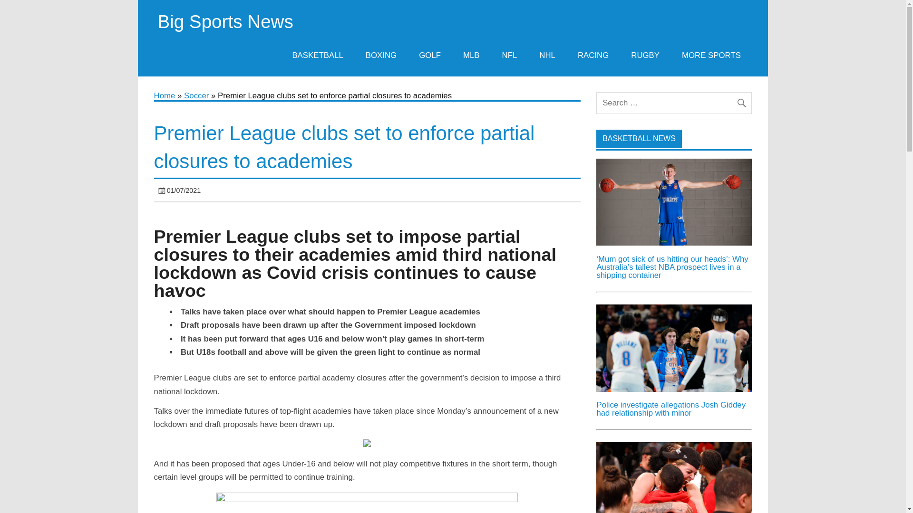 The height and width of the screenshot is (513, 913). What do you see at coordinates (510, 55) in the screenshot?
I see `NFL` at bounding box center [510, 55].